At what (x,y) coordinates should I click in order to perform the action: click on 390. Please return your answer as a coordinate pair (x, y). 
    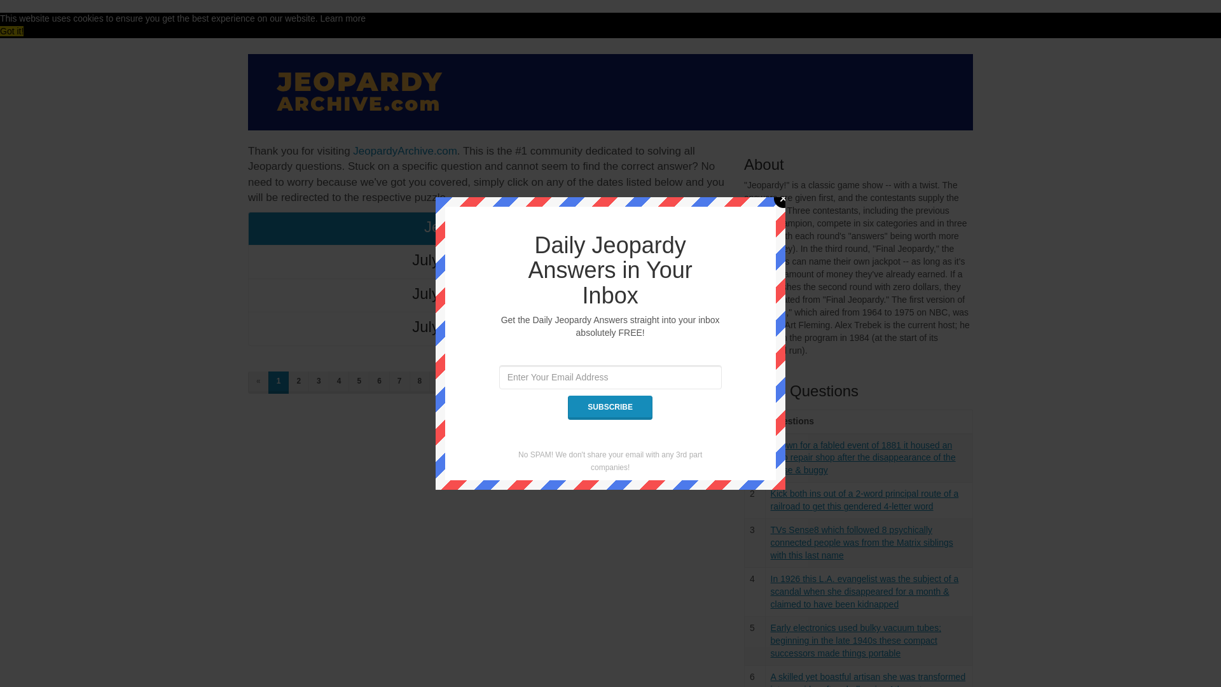
    Looking at the image, I should click on (466, 382).